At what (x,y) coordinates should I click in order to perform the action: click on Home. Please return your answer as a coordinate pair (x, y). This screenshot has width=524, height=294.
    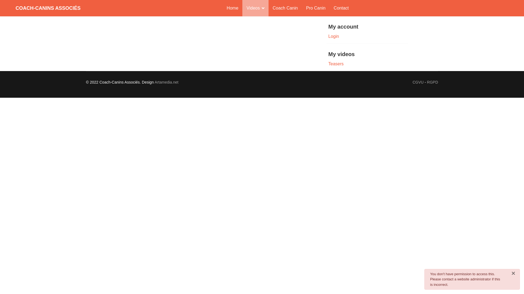
    Looking at the image, I should click on (233, 8).